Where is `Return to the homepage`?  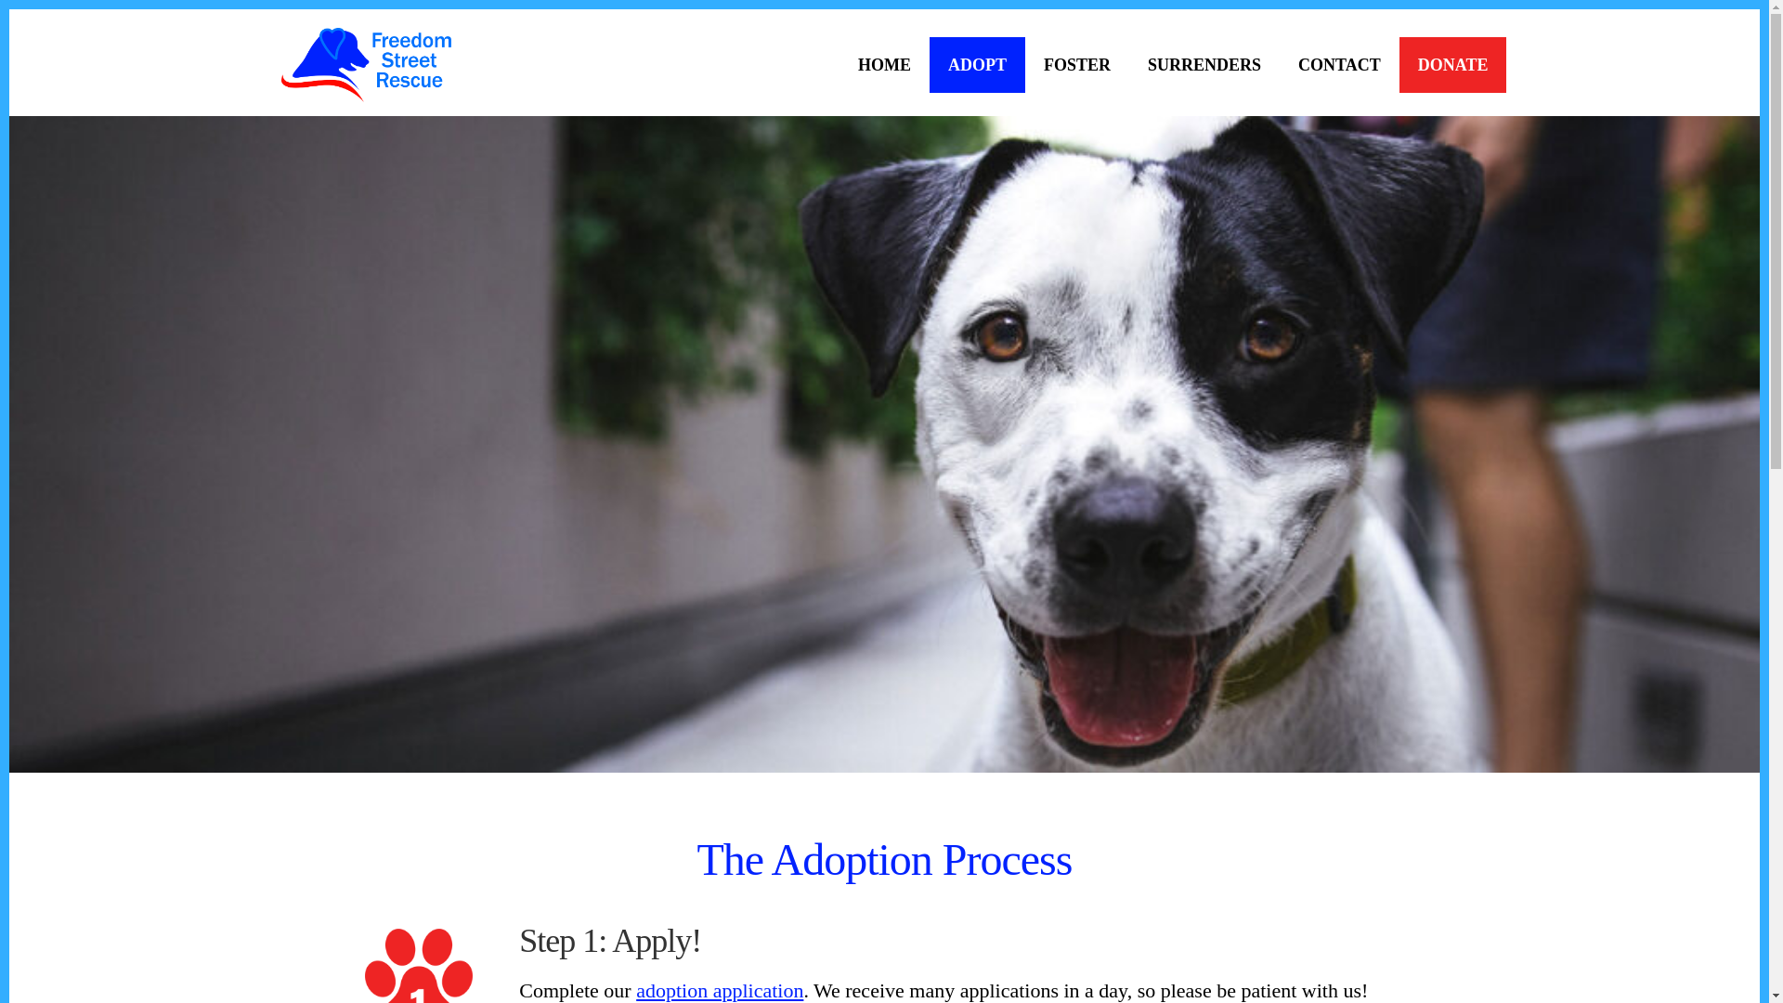 Return to the homepage is located at coordinates (365, 65).